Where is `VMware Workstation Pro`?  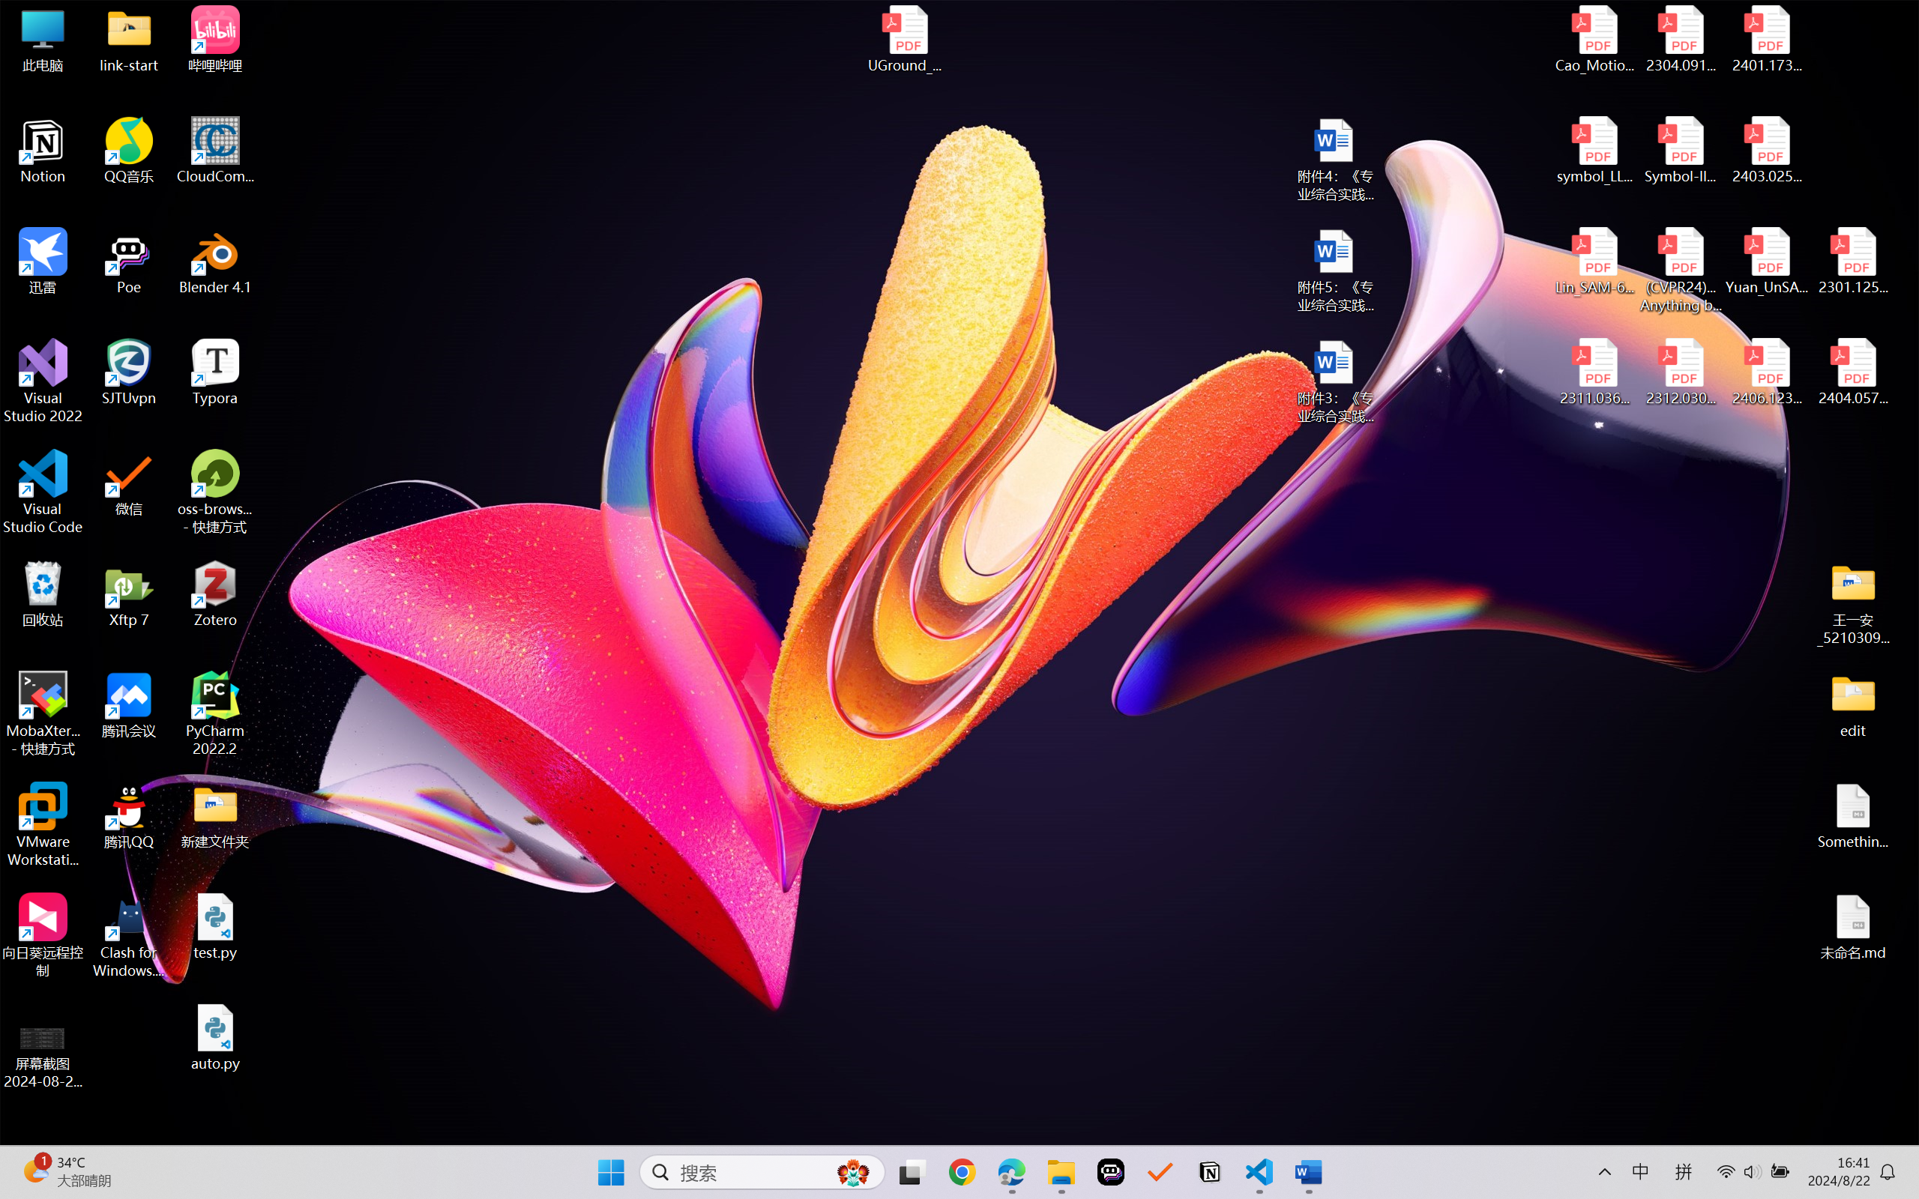
VMware Workstation Pro is located at coordinates (43, 825).